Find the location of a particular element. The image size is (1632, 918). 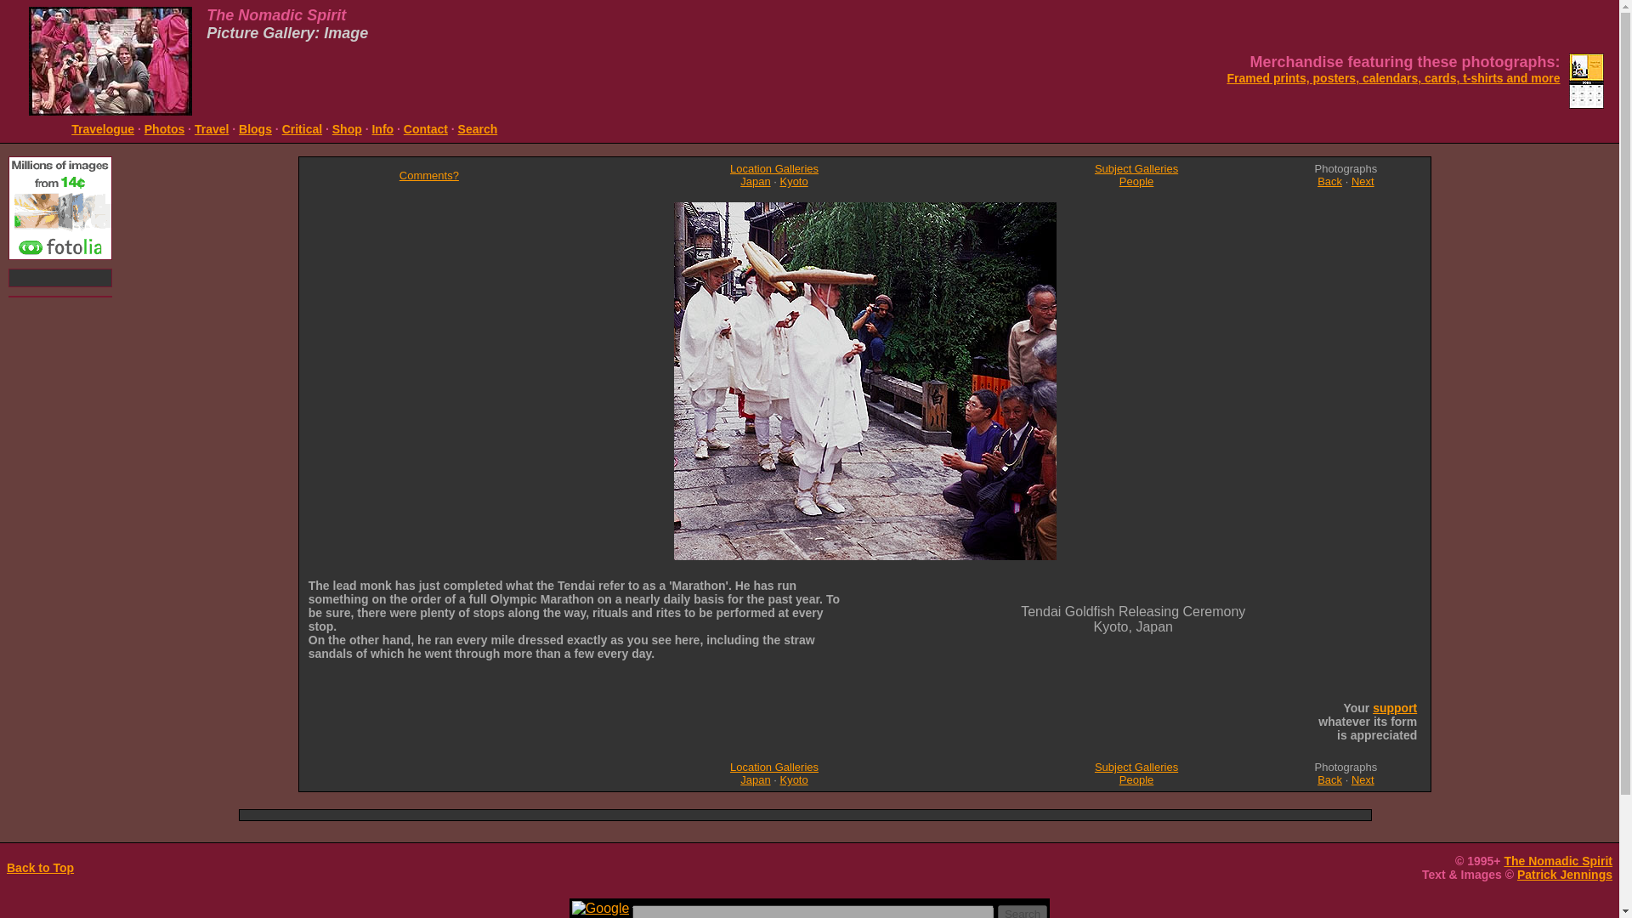

Next is located at coordinates (1362, 182).